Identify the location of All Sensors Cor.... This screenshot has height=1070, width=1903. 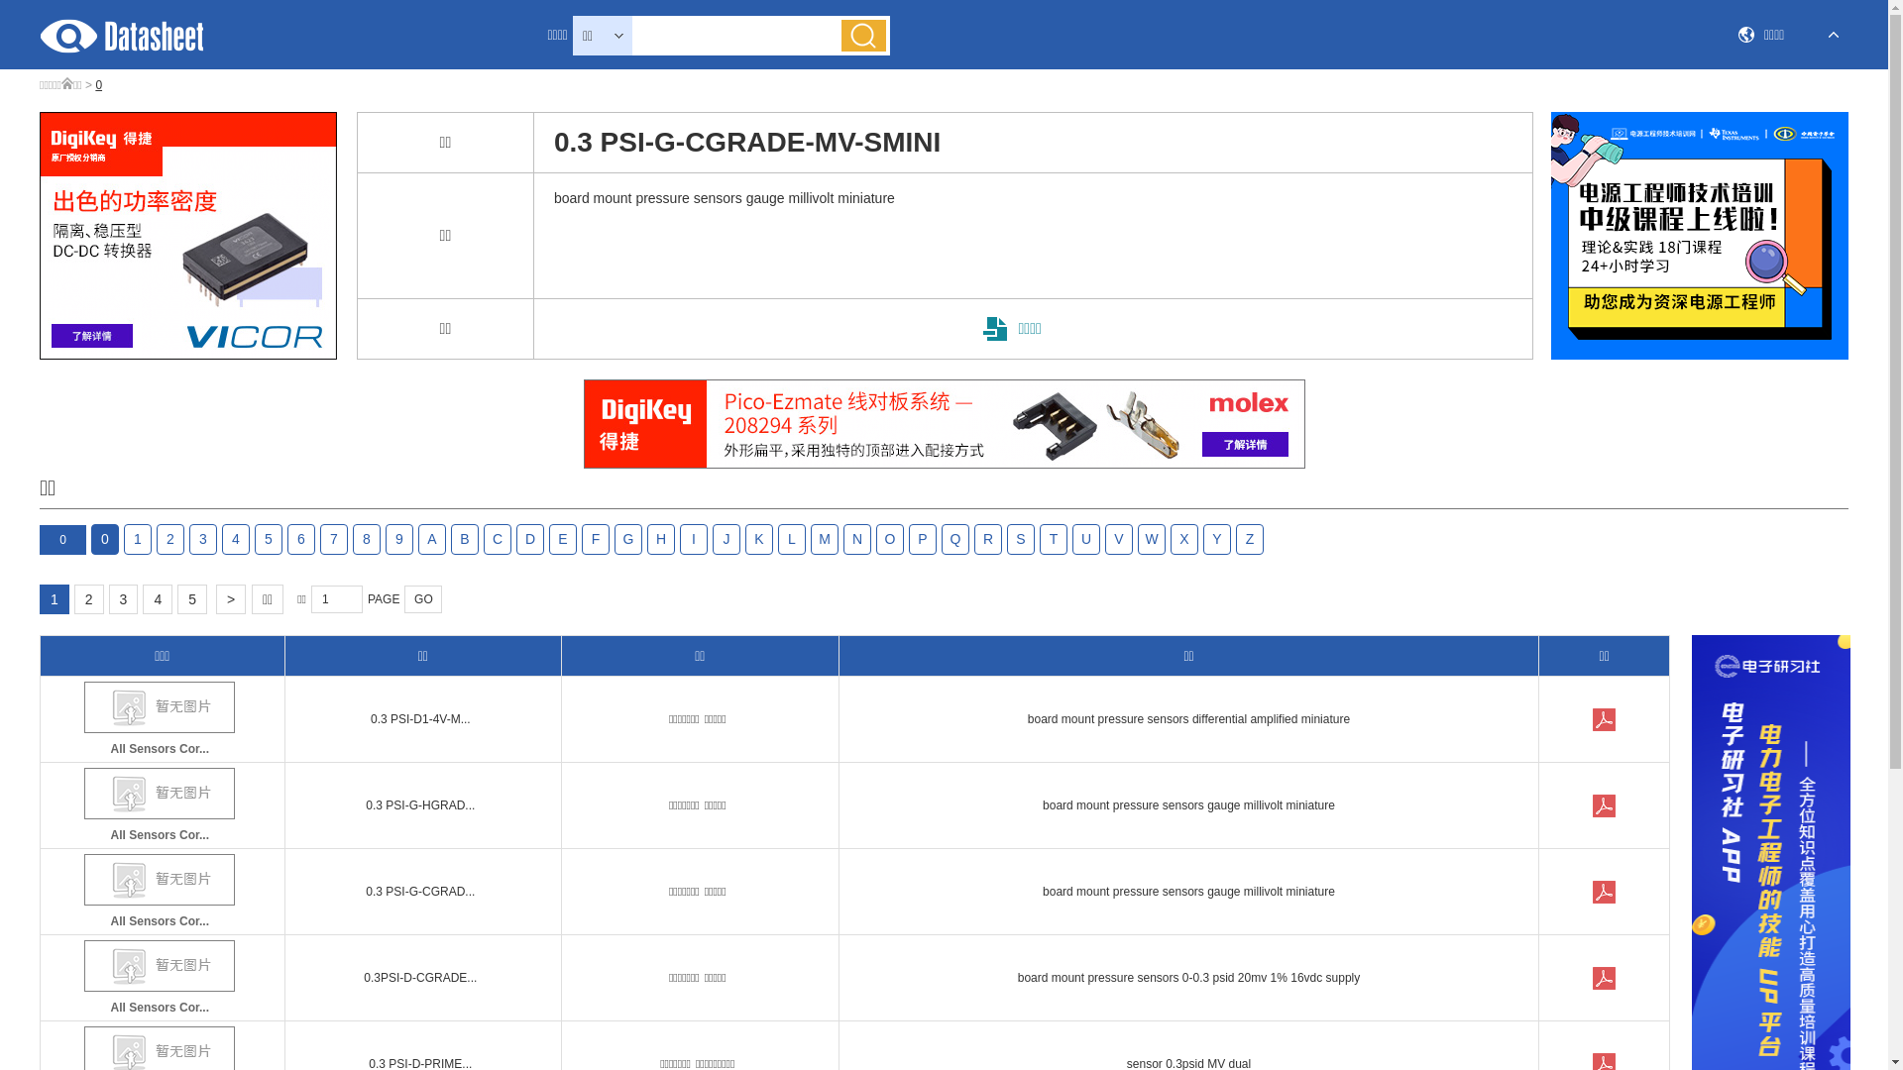
(161, 894).